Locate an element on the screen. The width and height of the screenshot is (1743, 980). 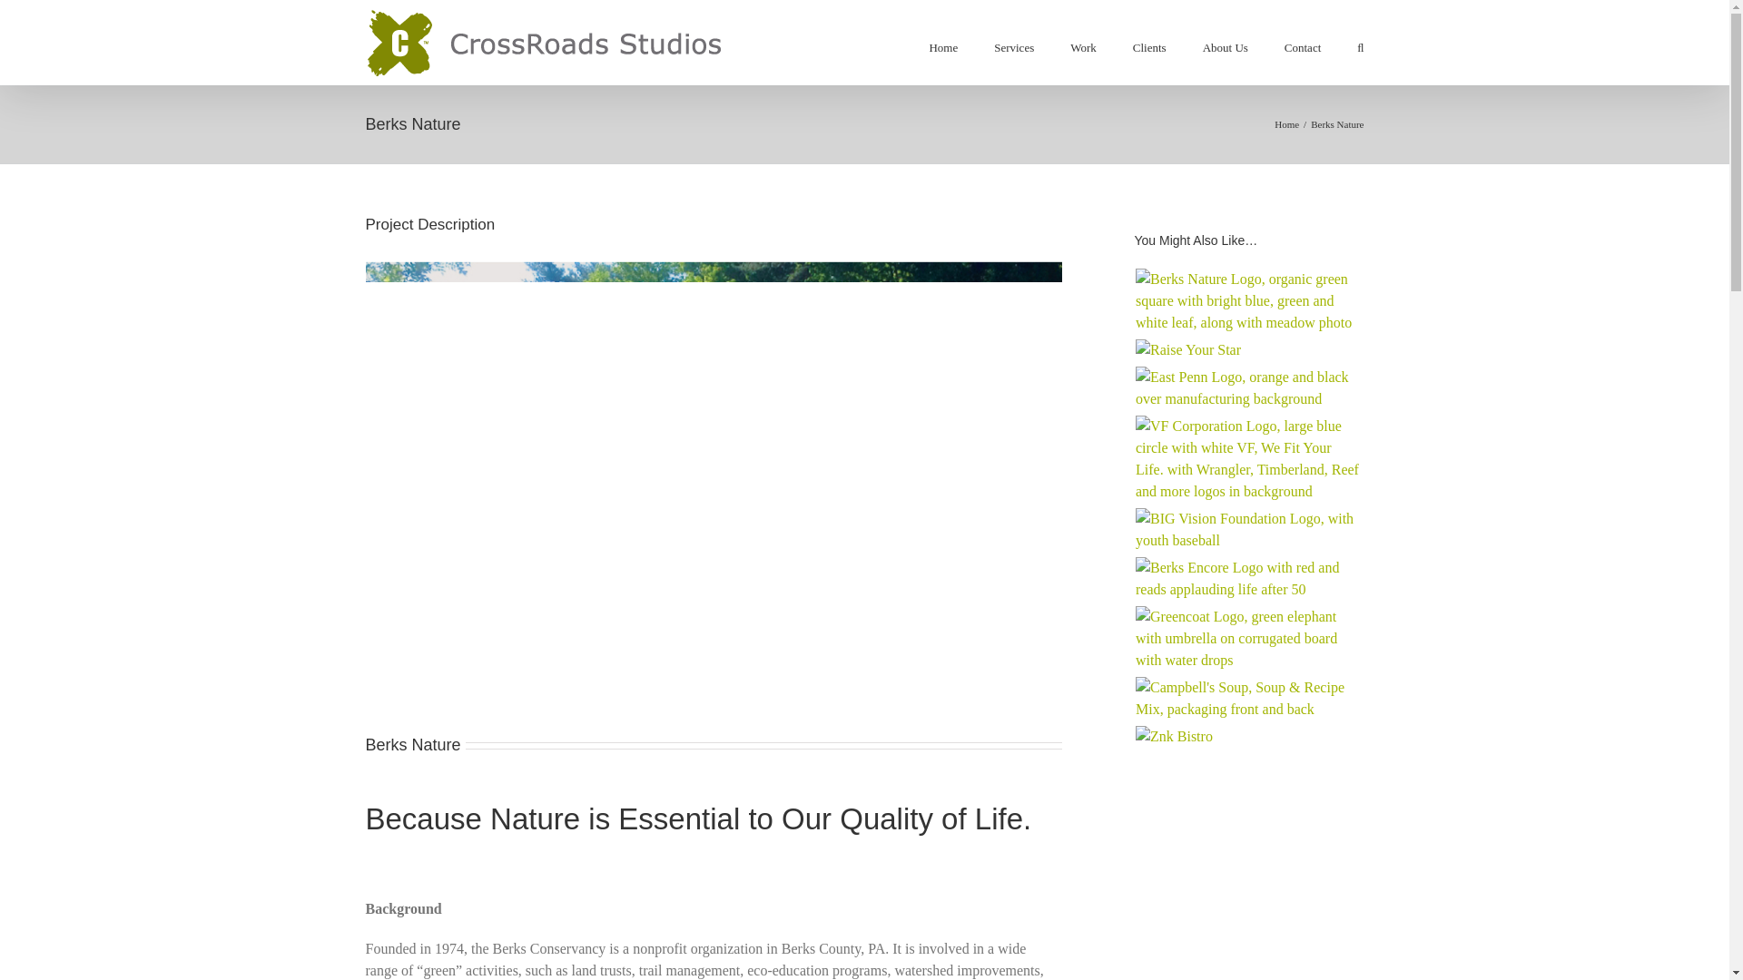
Znk Bistro is located at coordinates (1175, 737).